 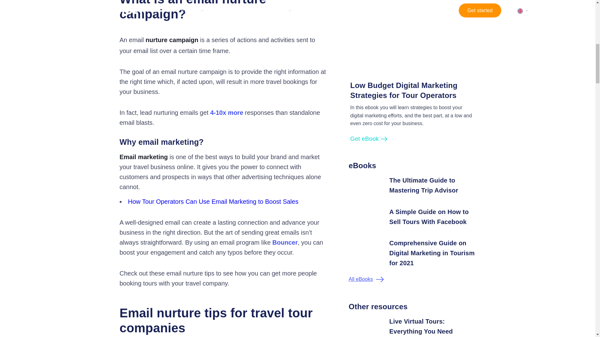 I want to click on How Tour Operators Can Use Email Marketing to Boost Sales, so click(x=213, y=202).